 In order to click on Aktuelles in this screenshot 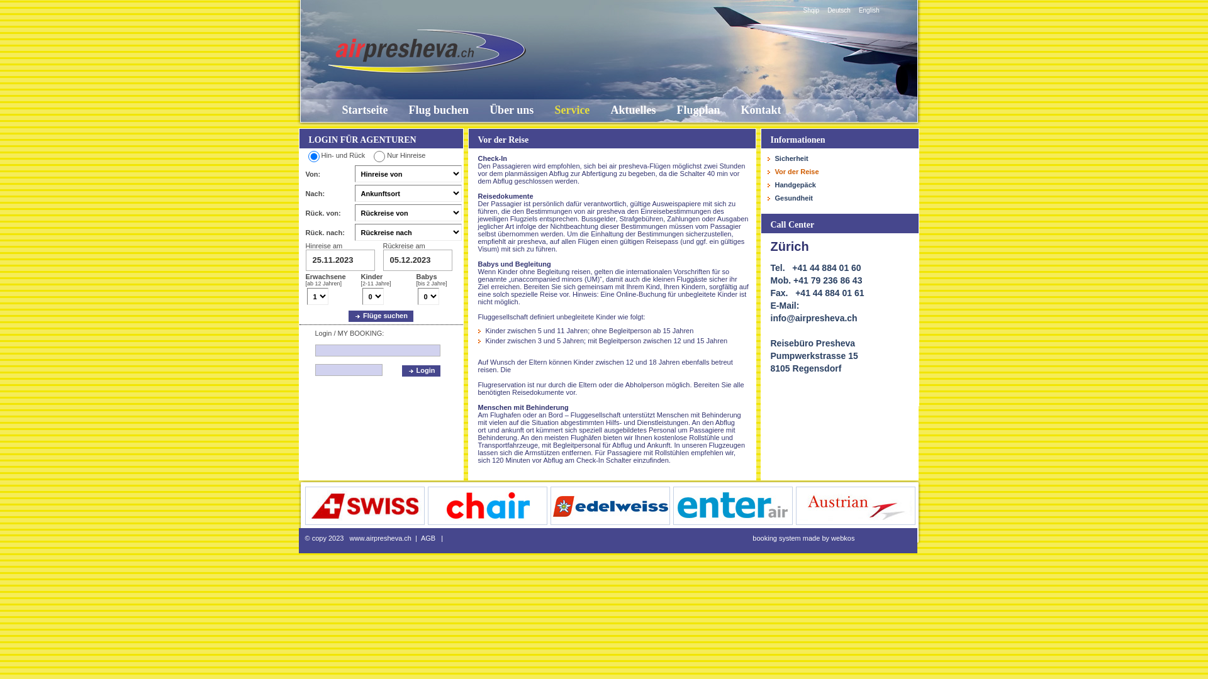, I will do `click(633, 110)`.